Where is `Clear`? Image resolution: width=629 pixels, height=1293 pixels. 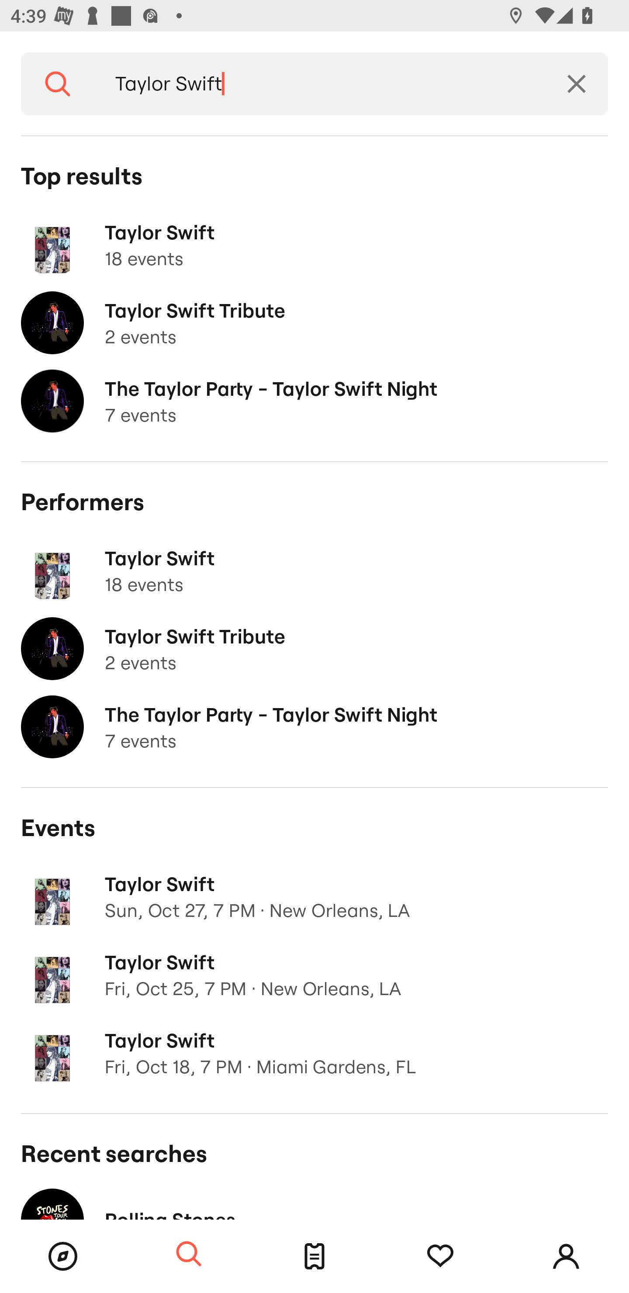 Clear is located at coordinates (577, 84).